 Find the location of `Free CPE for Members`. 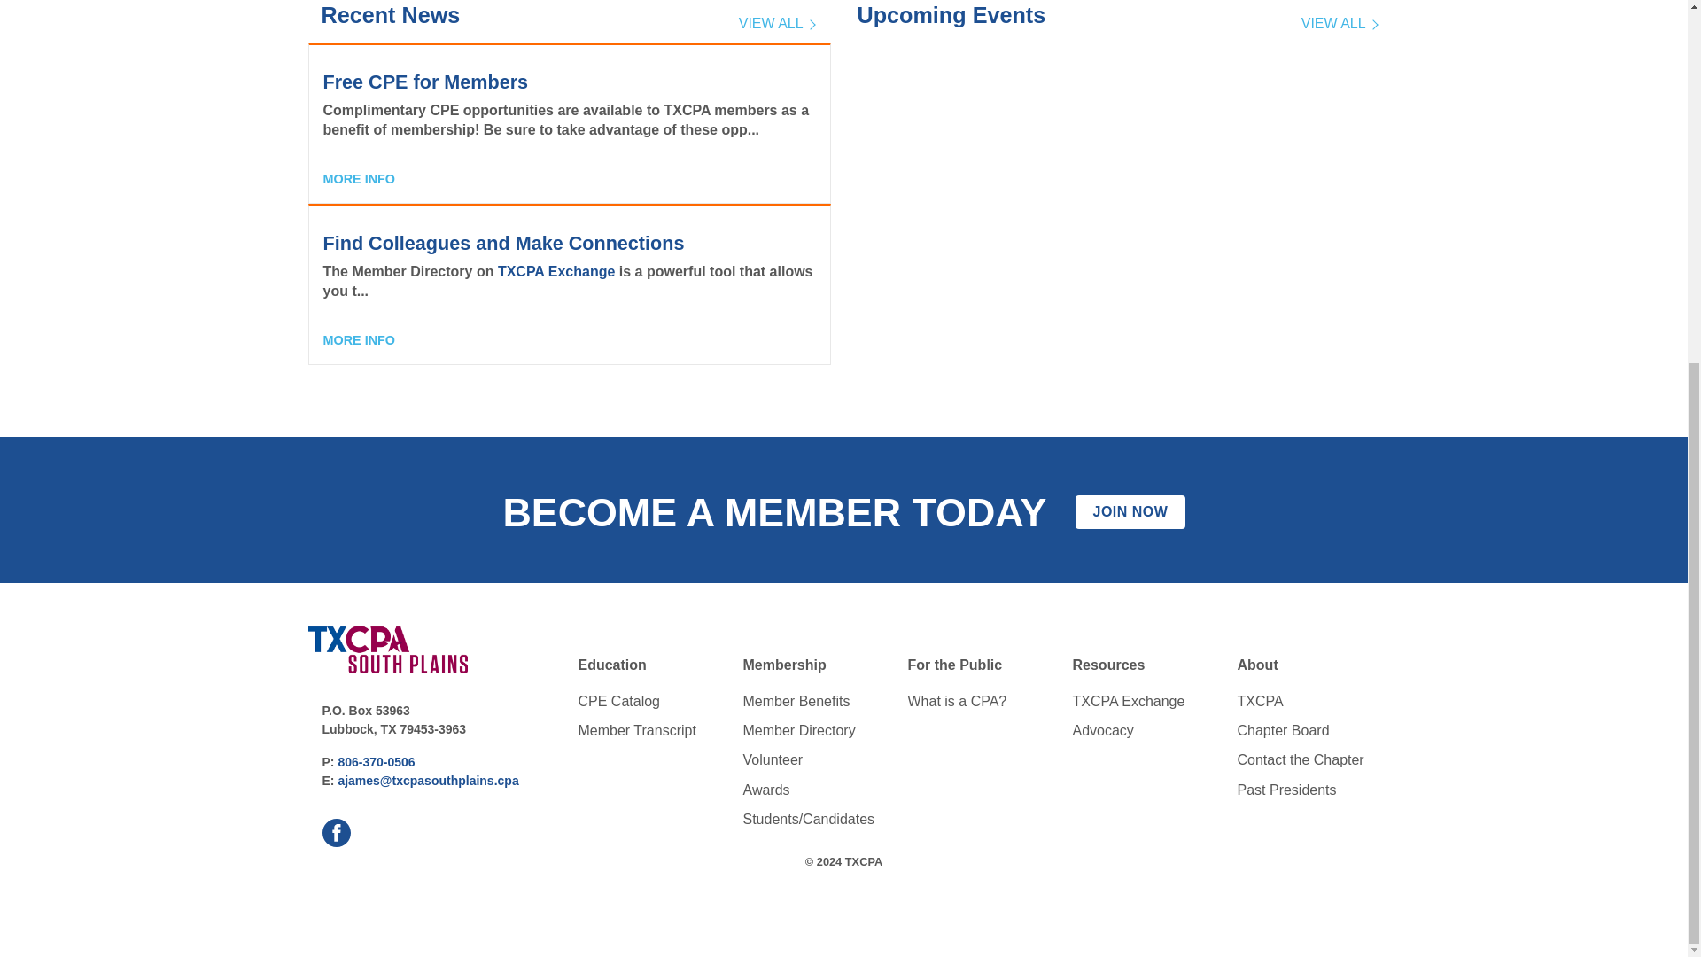

Free CPE for Members is located at coordinates (425, 82).